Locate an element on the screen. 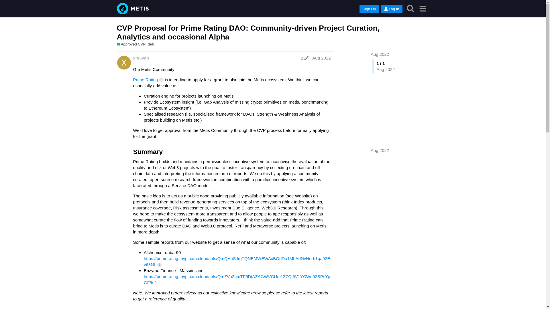  1 click is located at coordinates (159, 265).